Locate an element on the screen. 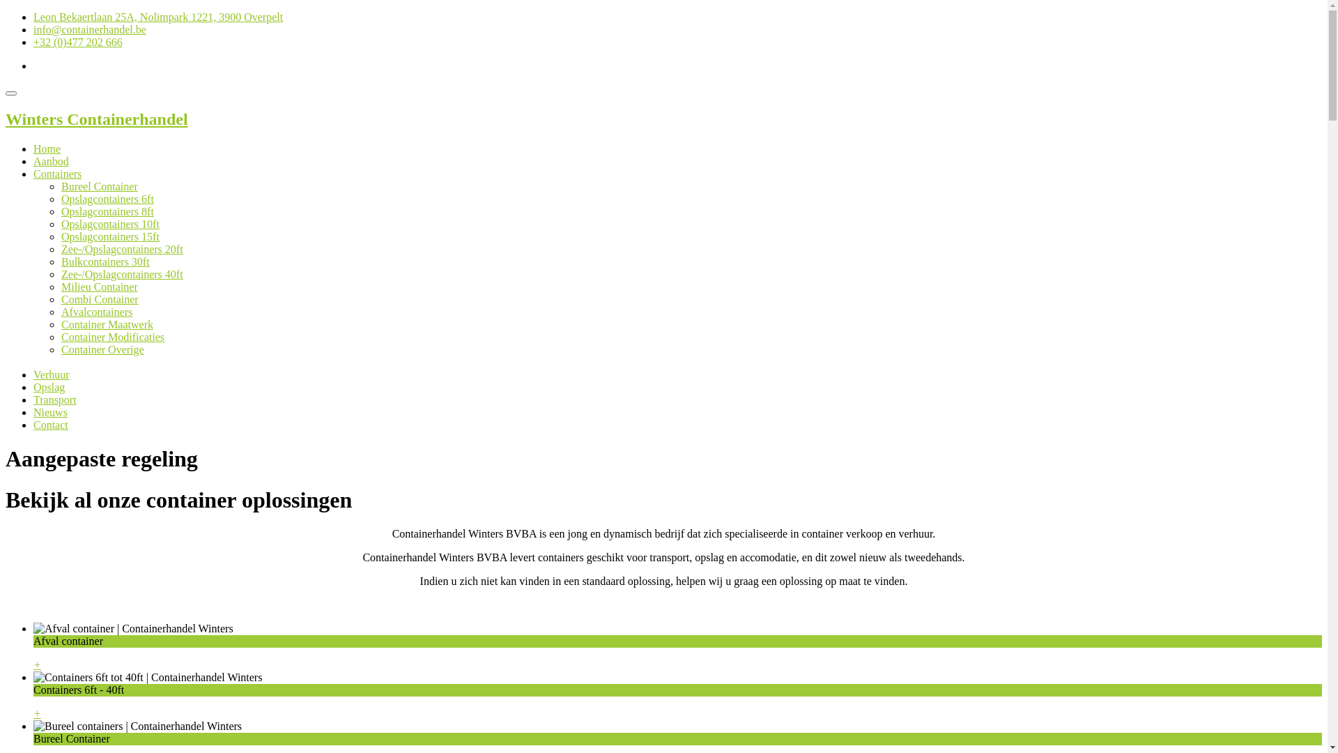 Image resolution: width=1338 pixels, height=753 pixels. Opslag is located at coordinates (49, 388).